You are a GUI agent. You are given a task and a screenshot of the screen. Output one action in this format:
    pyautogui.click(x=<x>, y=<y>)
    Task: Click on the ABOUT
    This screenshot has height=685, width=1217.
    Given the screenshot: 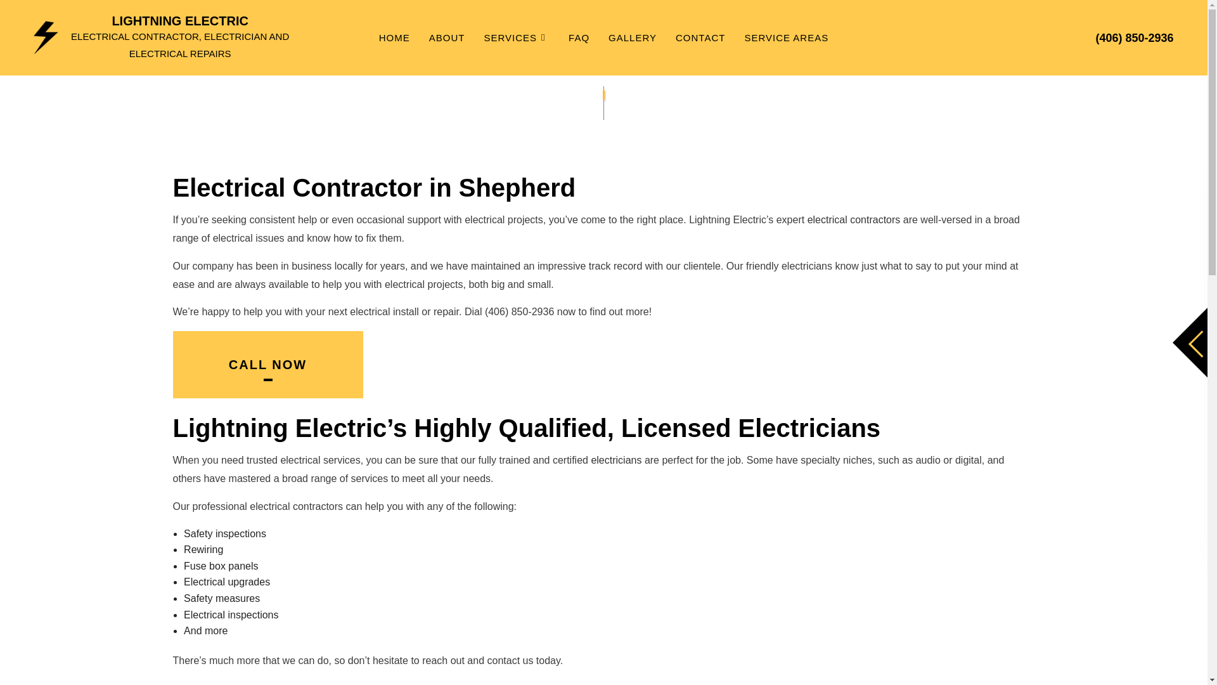 What is the action you would take?
    pyautogui.click(x=447, y=37)
    